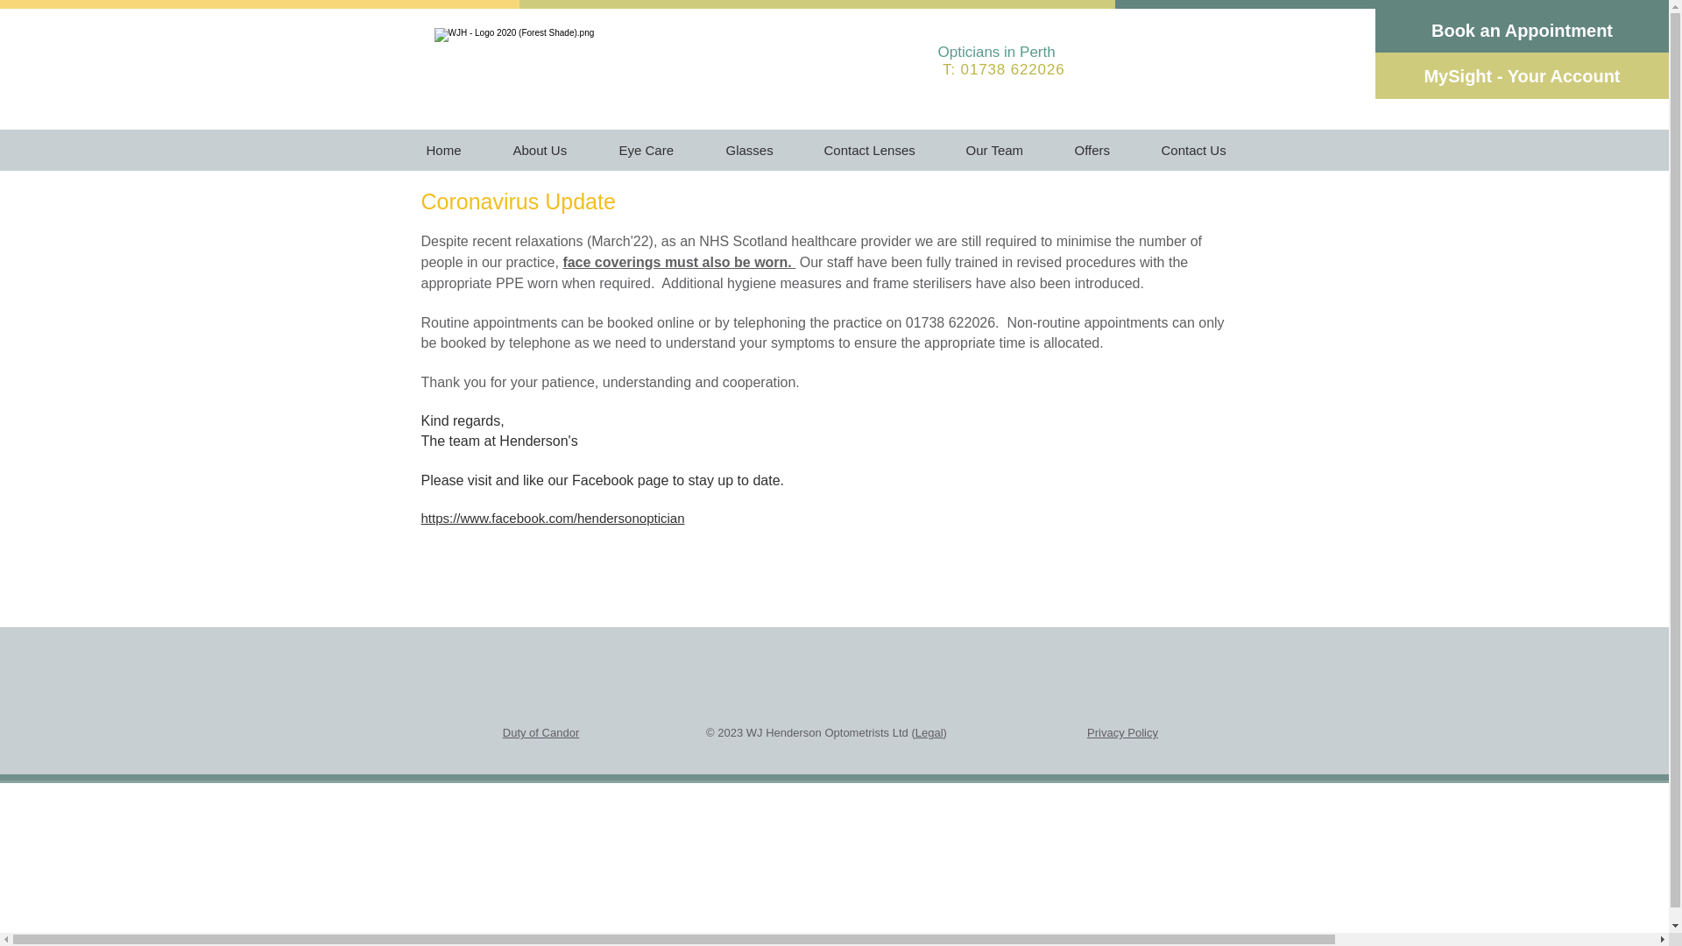 The width and height of the screenshot is (1682, 946). What do you see at coordinates (1522, 75) in the screenshot?
I see `MySight - Your Account` at bounding box center [1522, 75].